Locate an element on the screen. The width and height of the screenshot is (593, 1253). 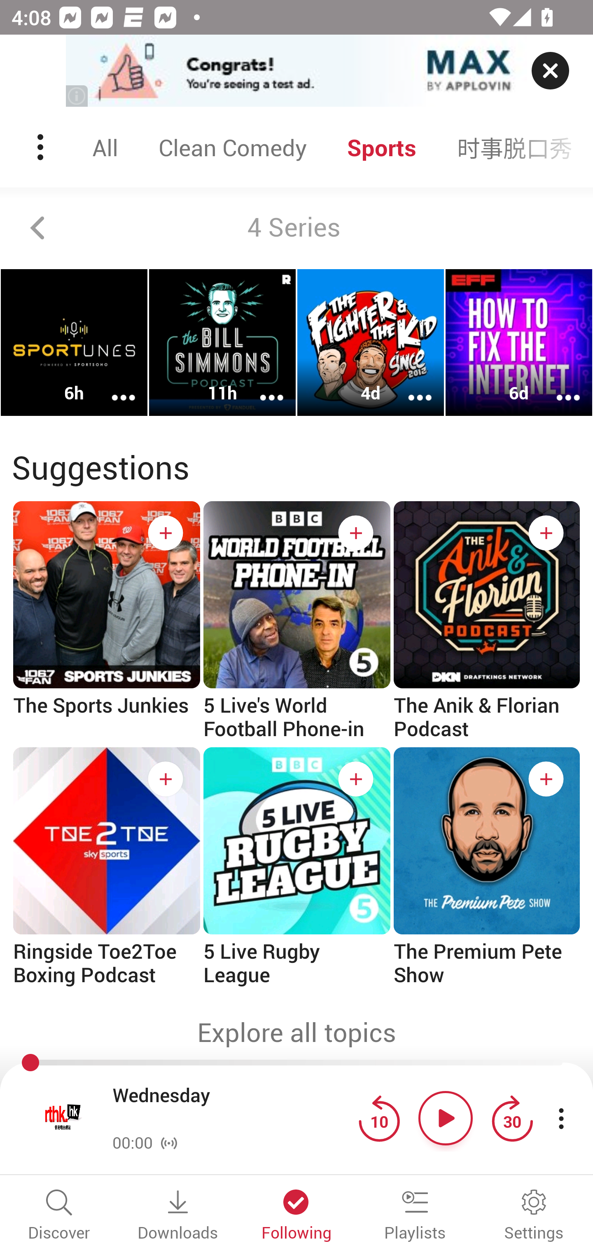
Subscribe button is located at coordinates (166, 533).